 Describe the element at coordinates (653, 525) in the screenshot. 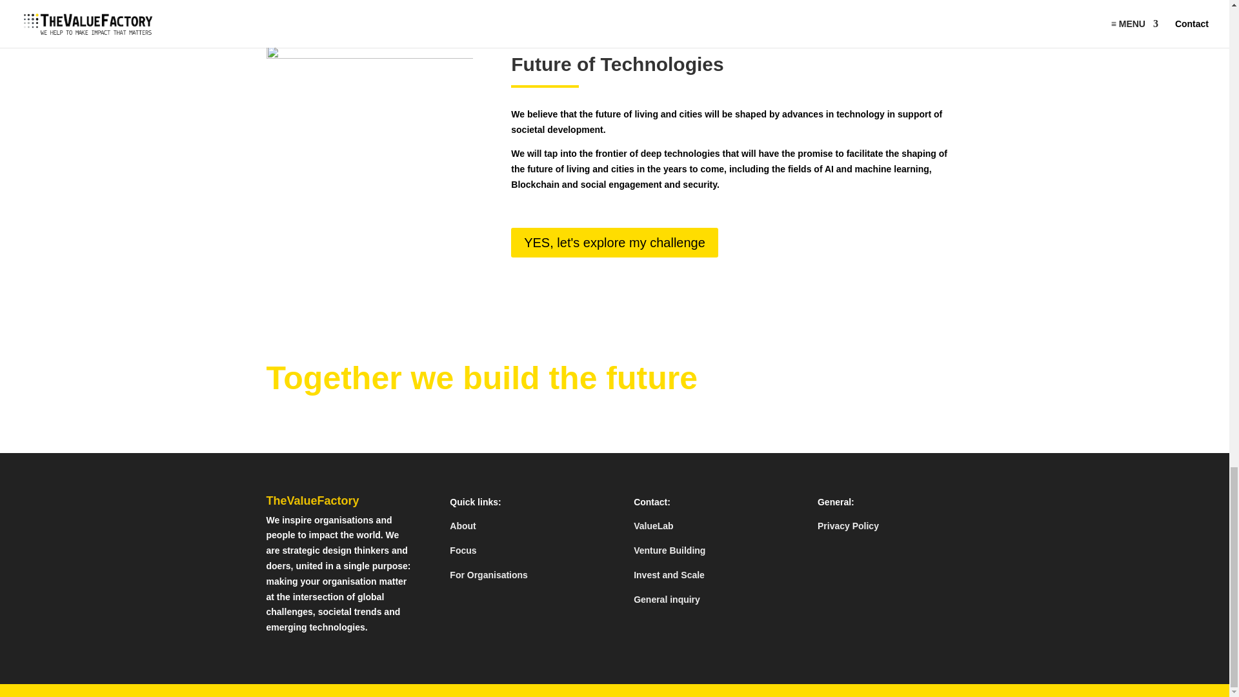

I see `ValueLab` at that location.